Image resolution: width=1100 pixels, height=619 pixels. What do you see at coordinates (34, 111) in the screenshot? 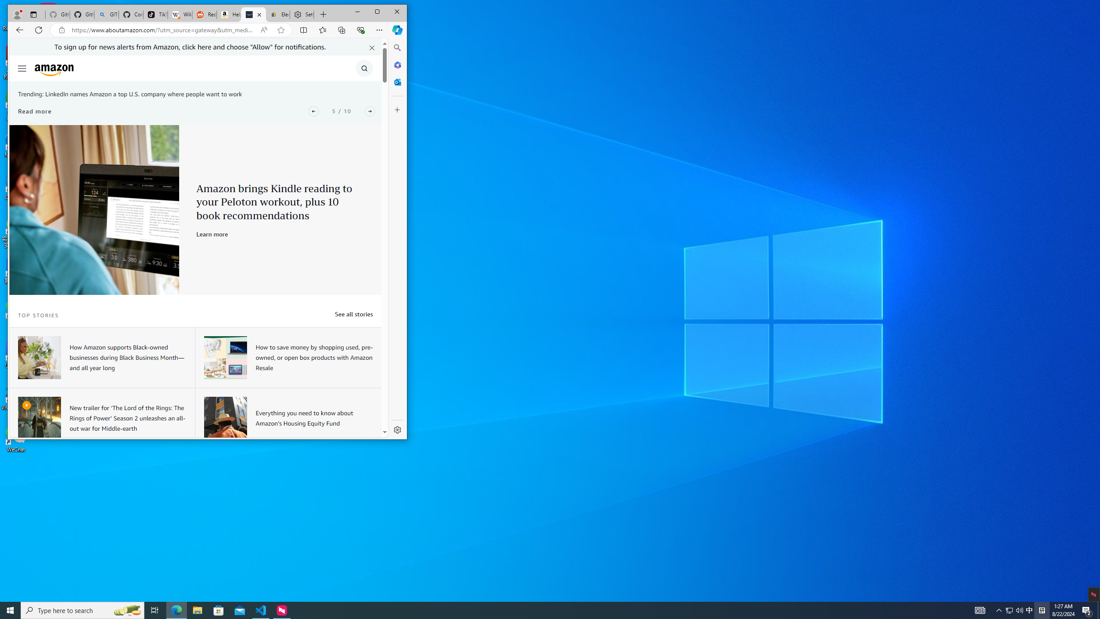
I see `Task View` at bounding box center [34, 111].